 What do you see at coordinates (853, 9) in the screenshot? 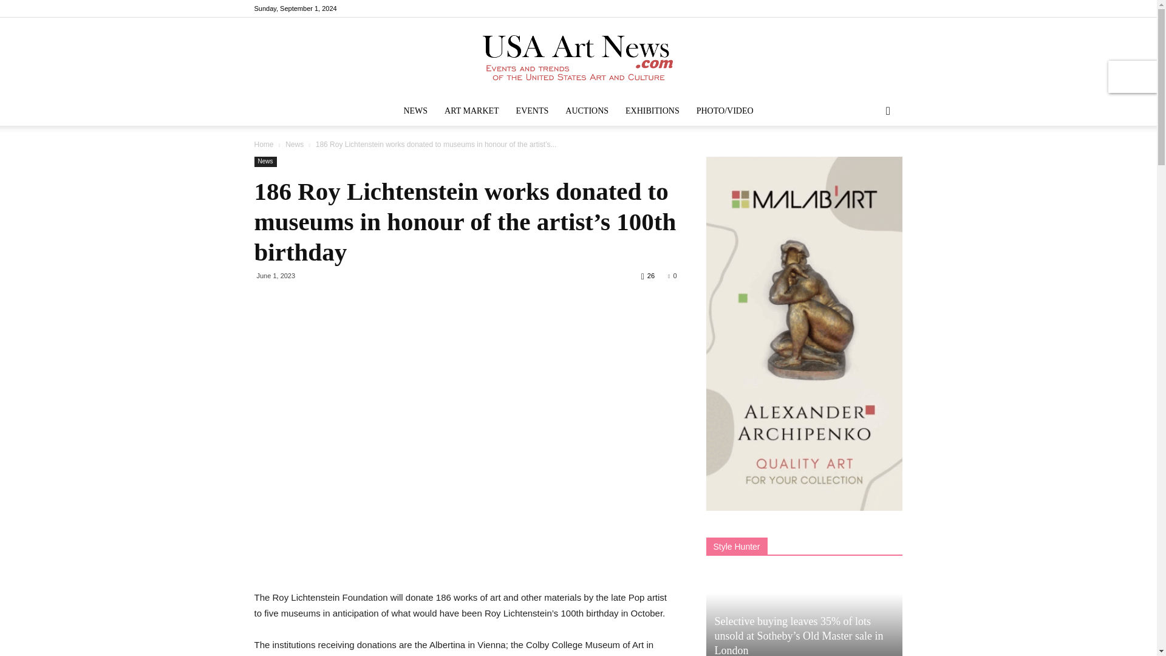
I see `Instagram` at bounding box center [853, 9].